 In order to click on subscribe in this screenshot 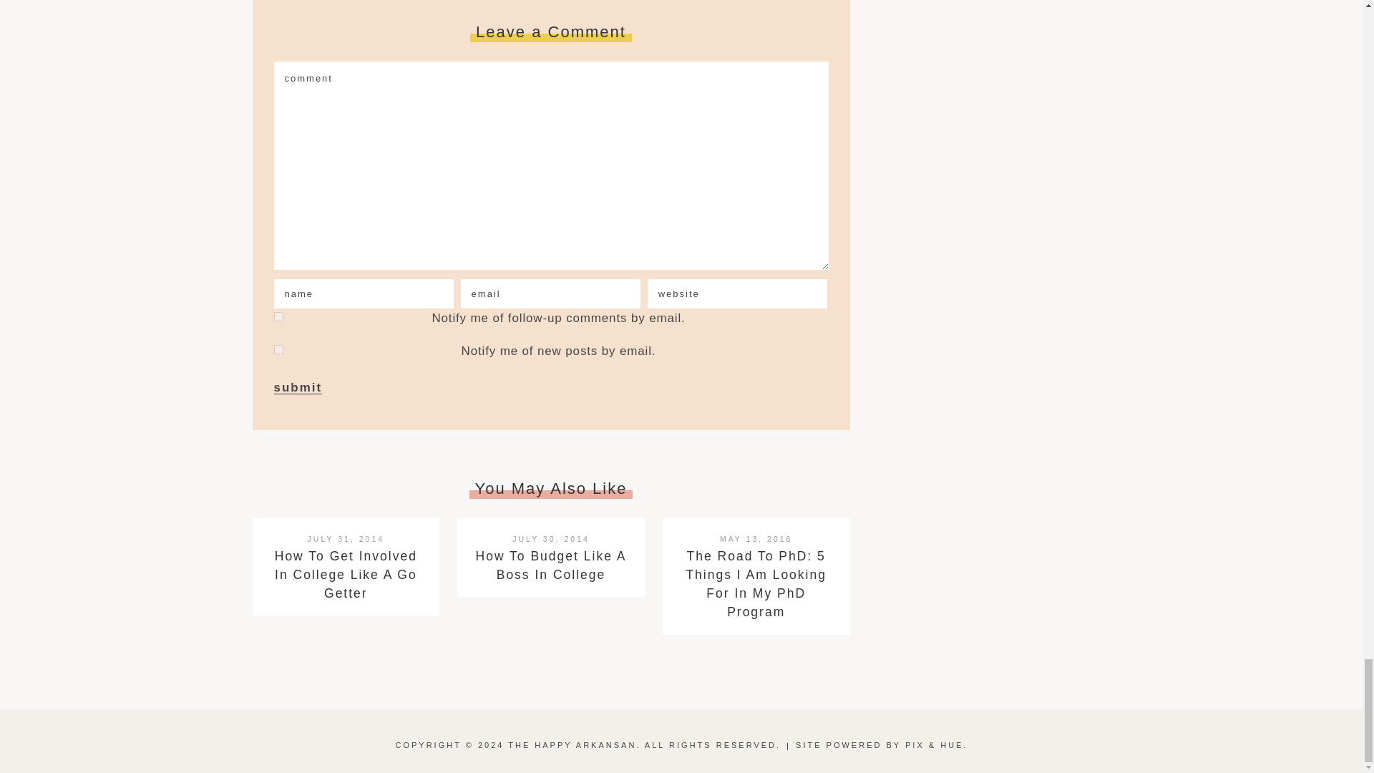, I will do `click(278, 316)`.